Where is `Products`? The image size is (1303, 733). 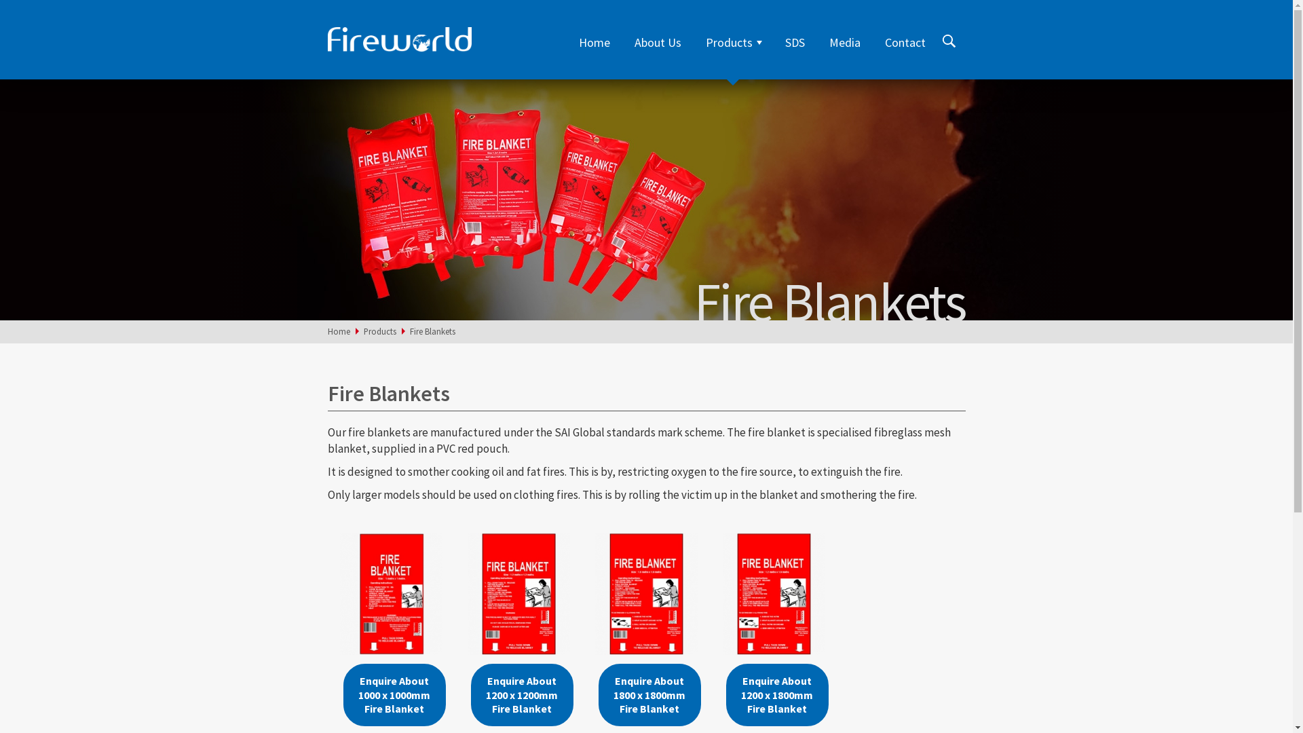 Products is located at coordinates (380, 331).